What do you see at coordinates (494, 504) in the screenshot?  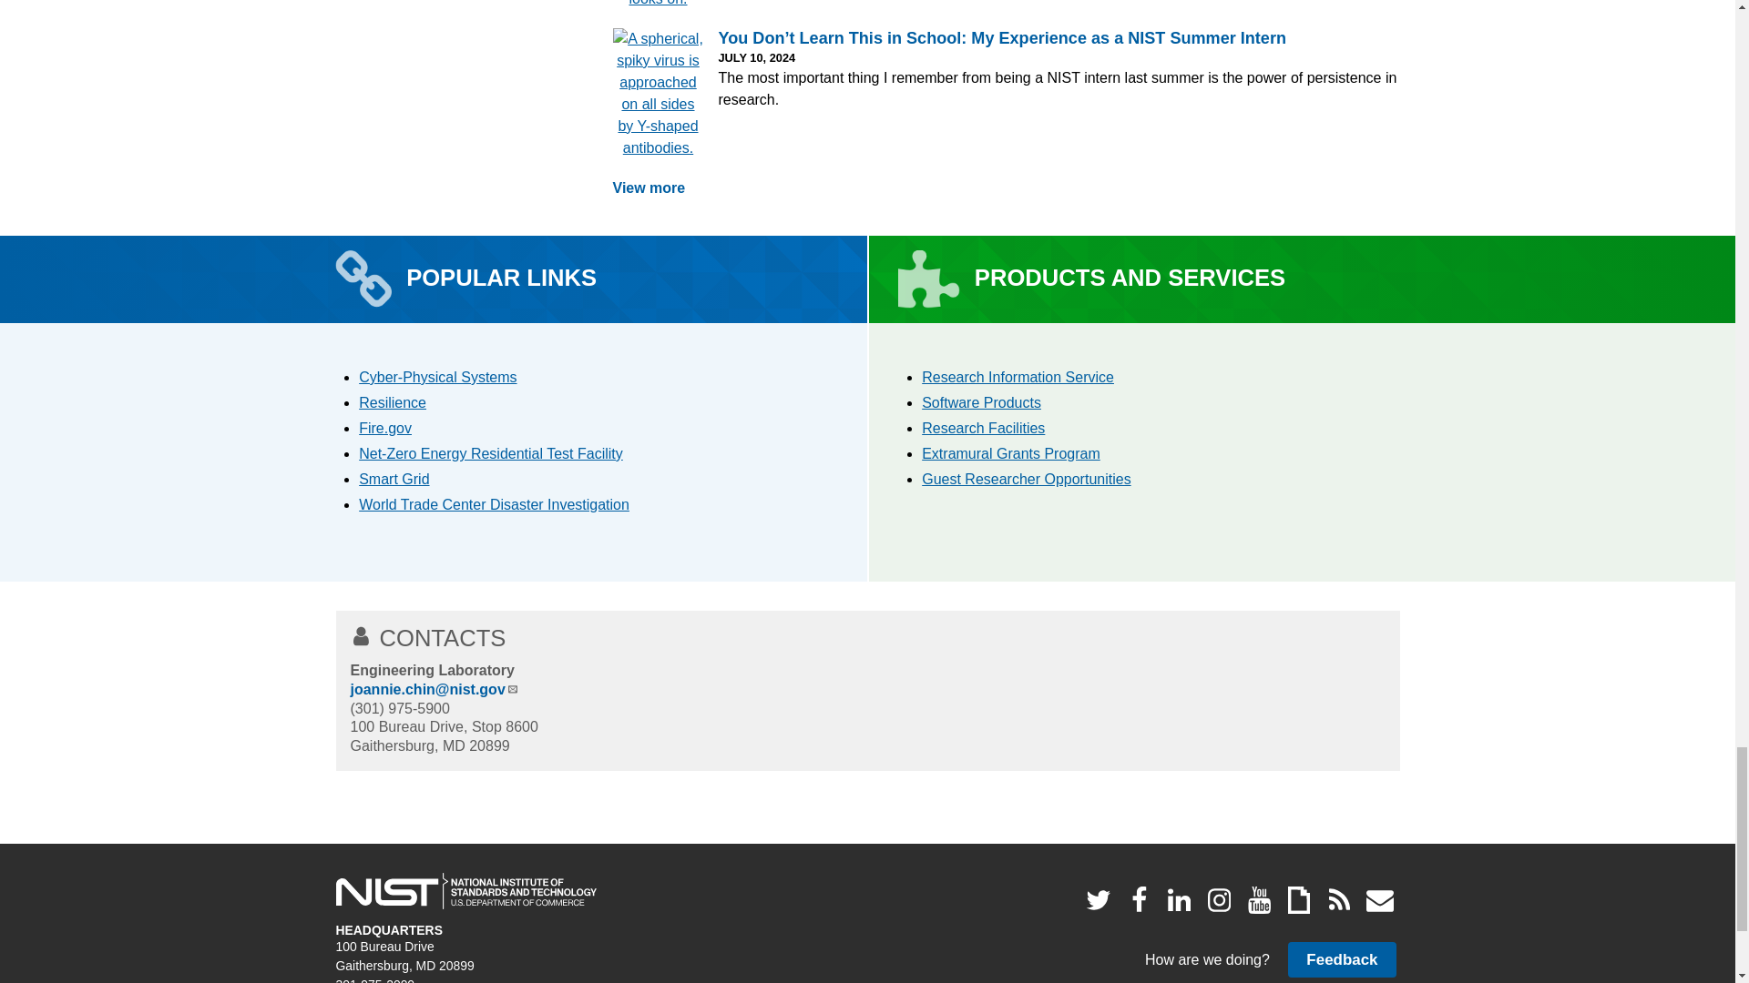 I see `World Trade Center Investigation` at bounding box center [494, 504].